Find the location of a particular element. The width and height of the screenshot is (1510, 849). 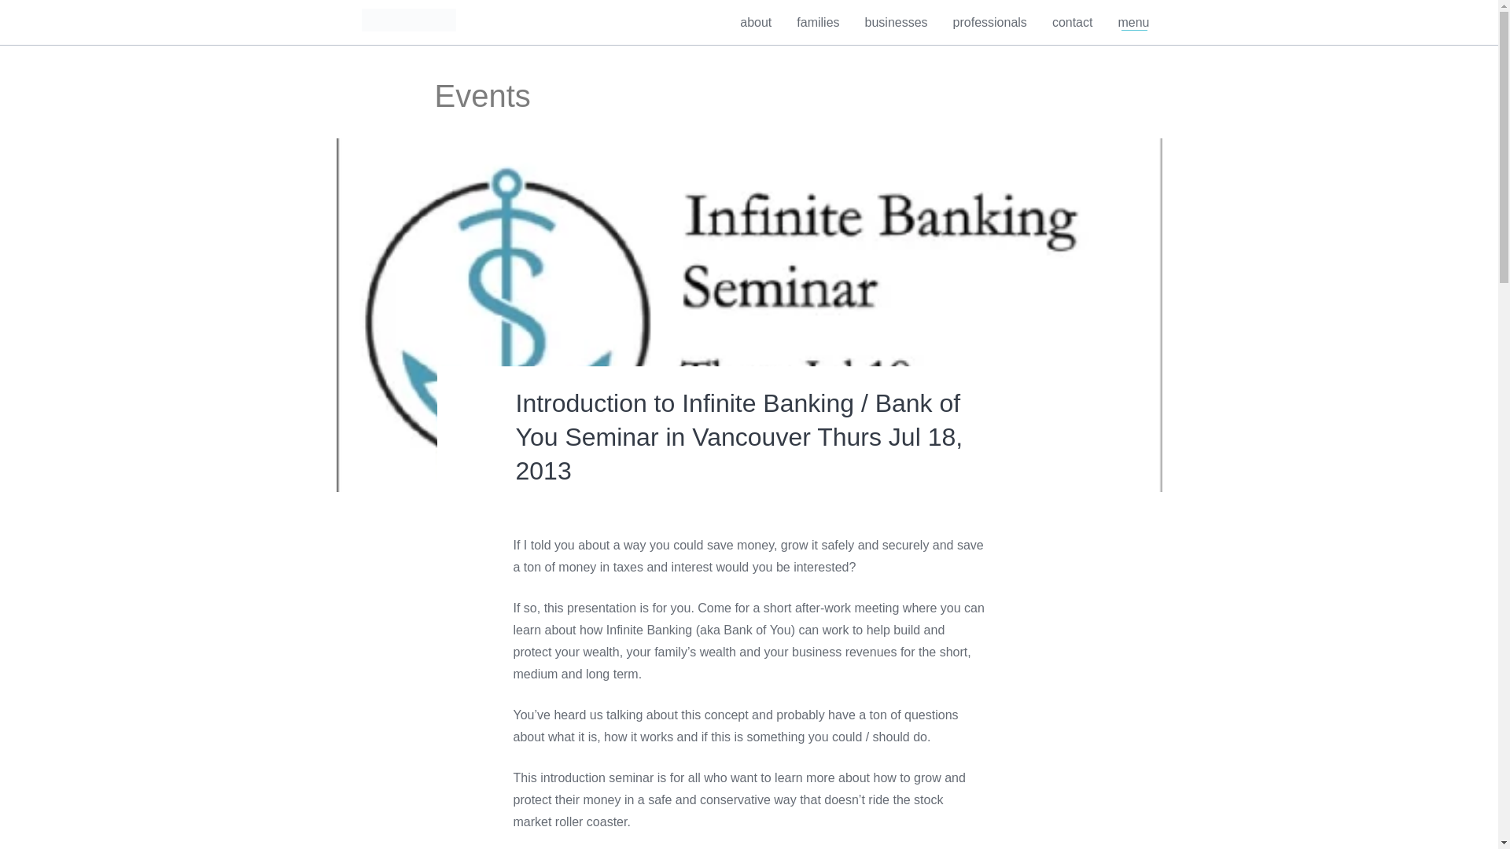

menu is located at coordinates (1132, 22).